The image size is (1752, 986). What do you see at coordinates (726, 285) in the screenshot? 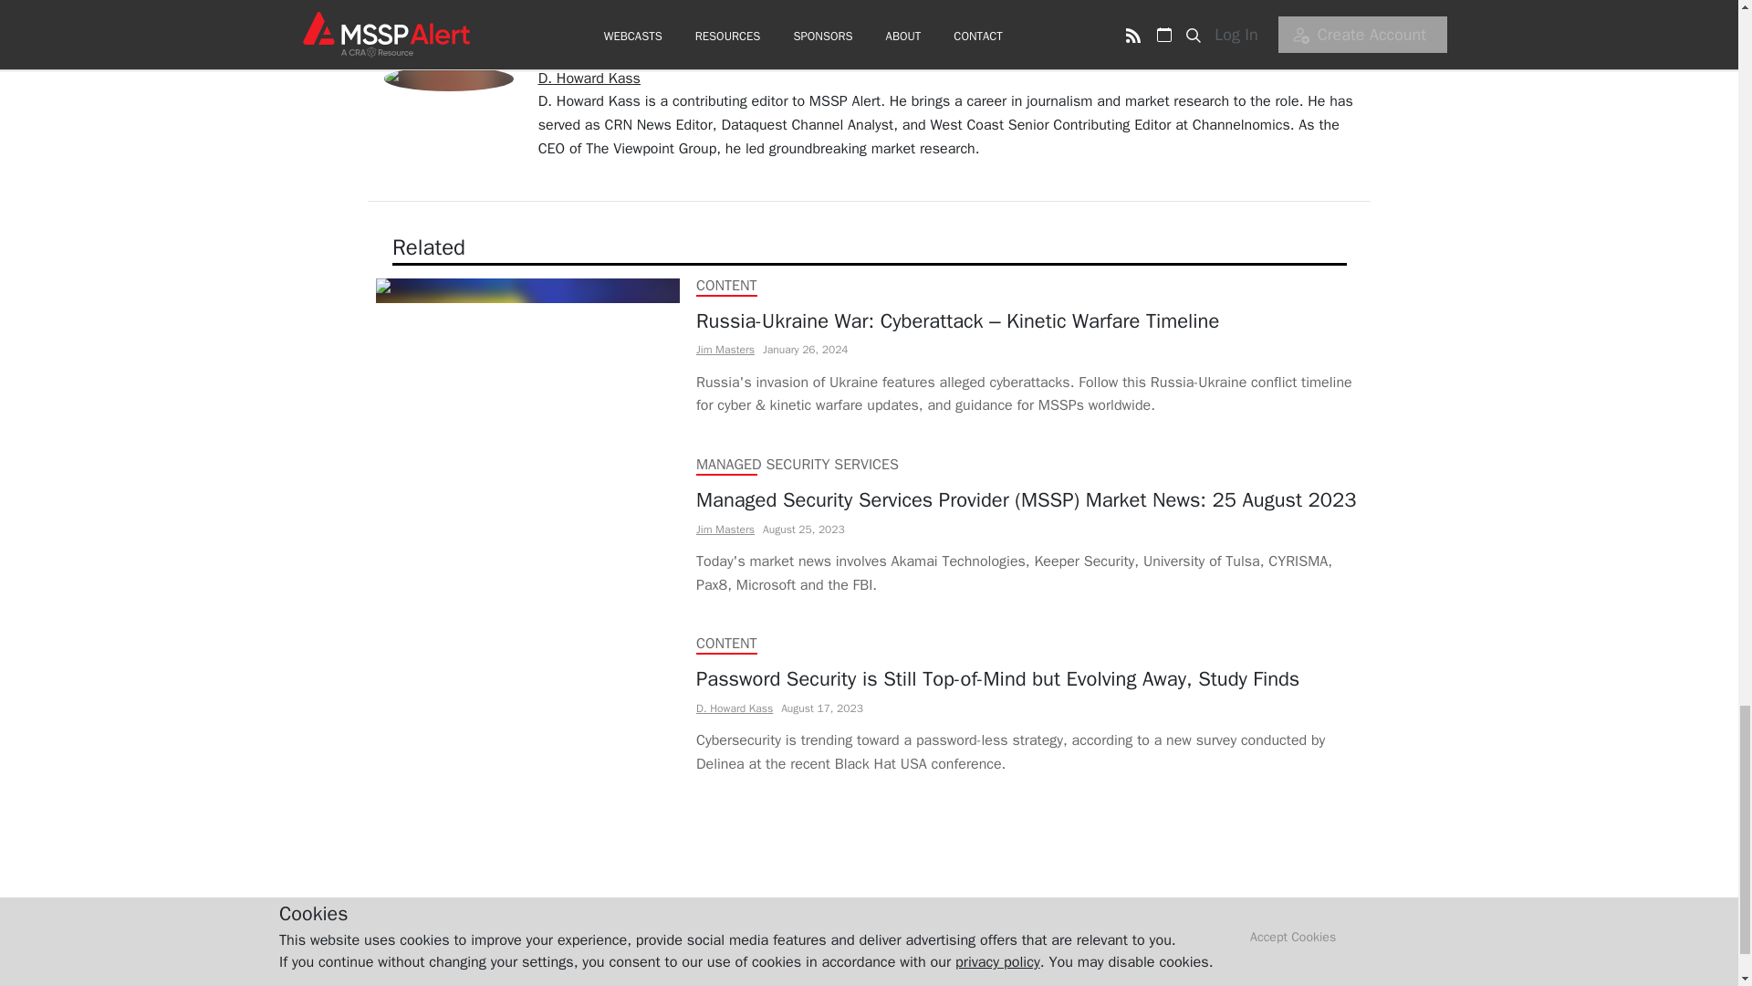
I see `CONTENT` at bounding box center [726, 285].